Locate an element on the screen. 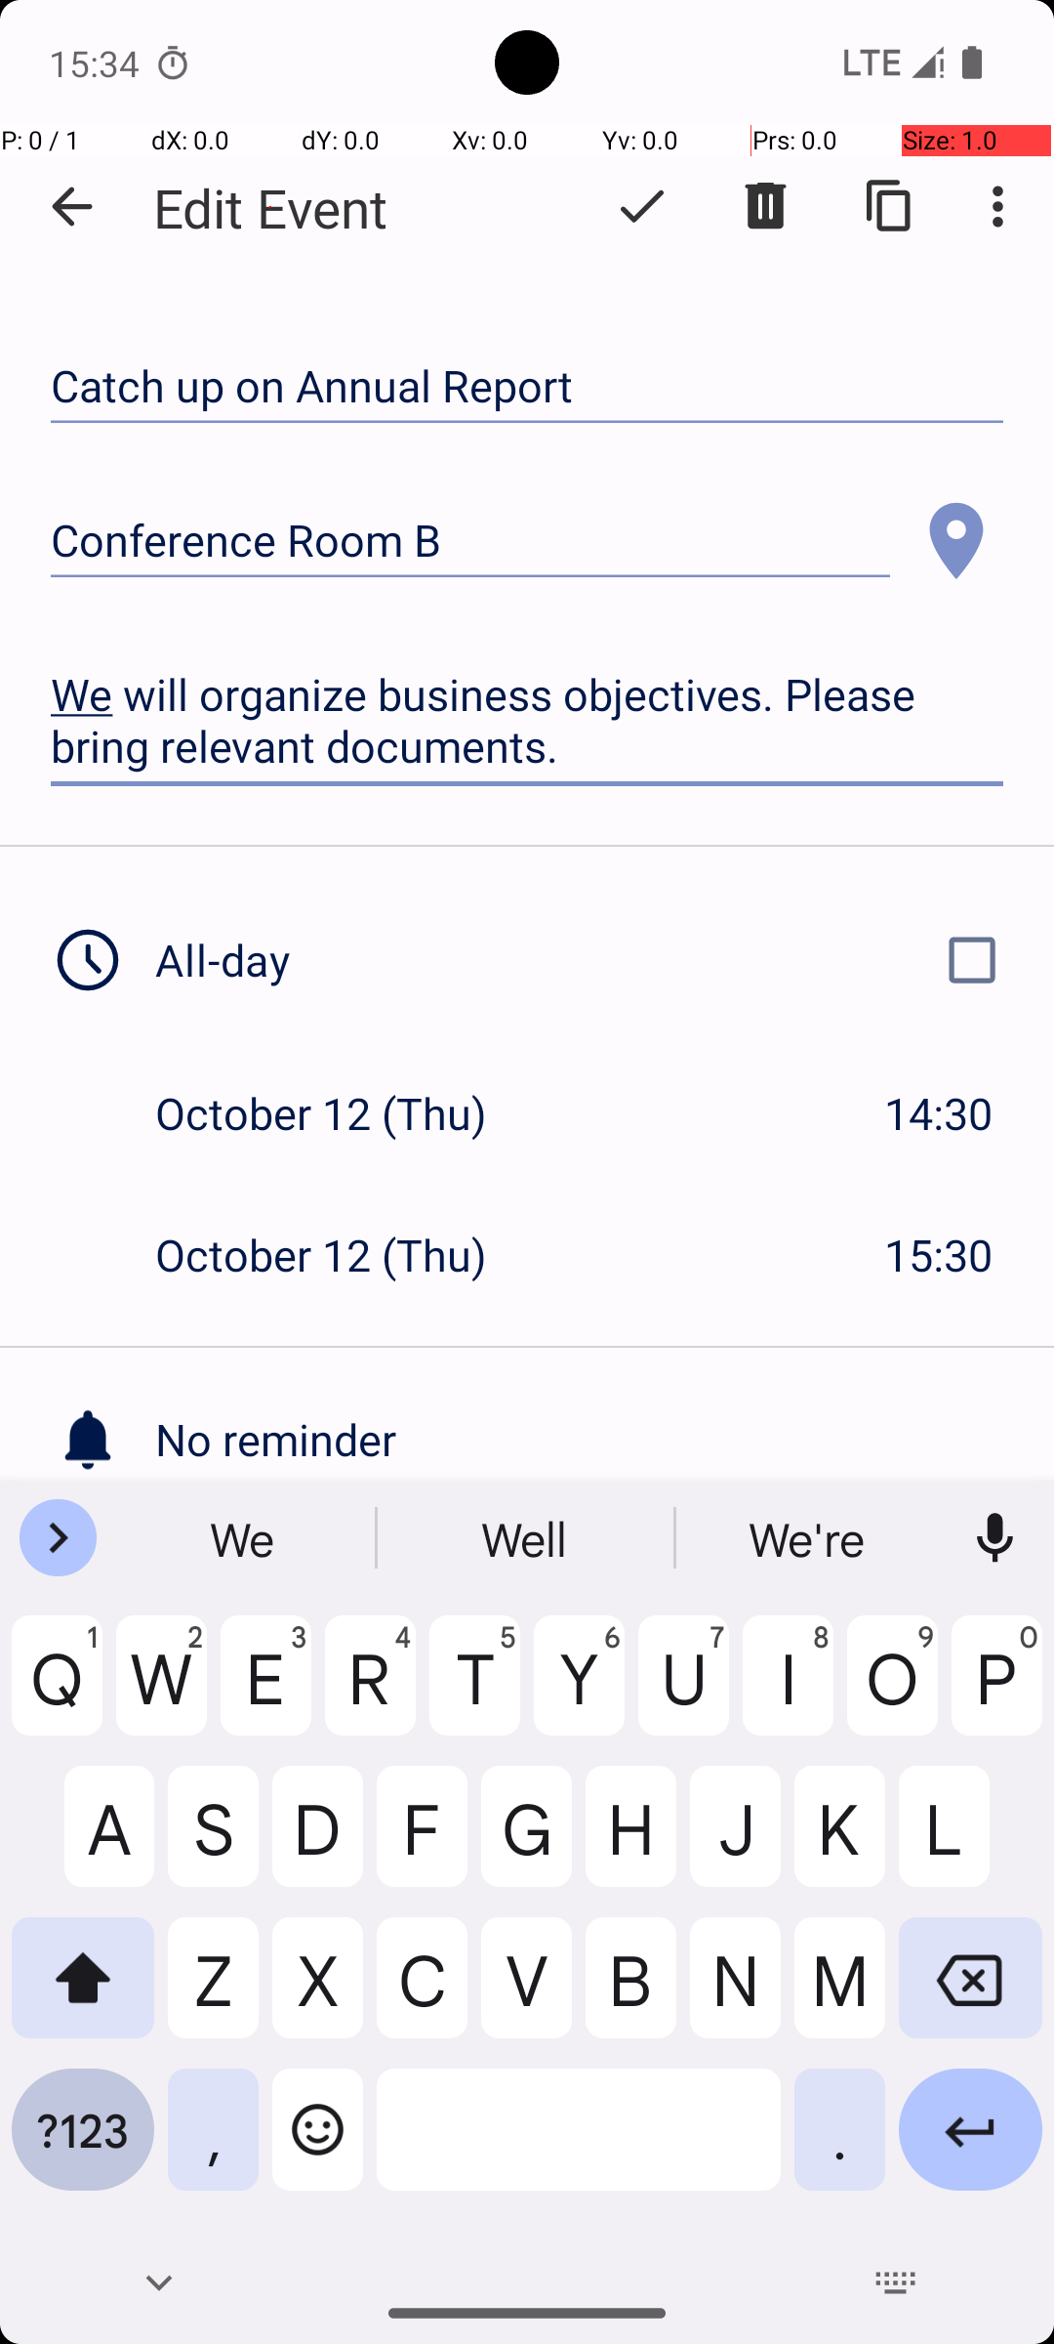 The height and width of the screenshot is (2344, 1054). We is located at coordinates (245, 1538).